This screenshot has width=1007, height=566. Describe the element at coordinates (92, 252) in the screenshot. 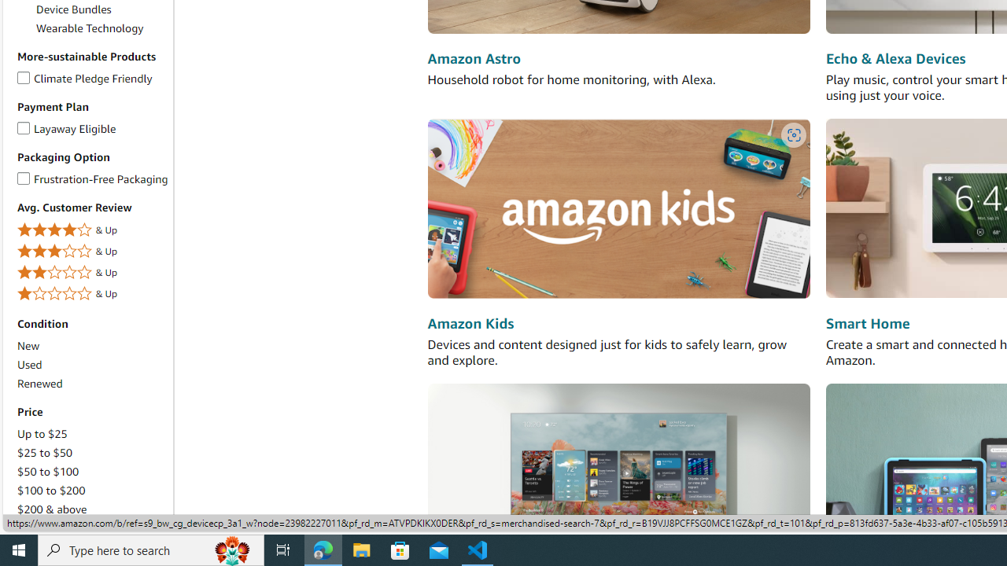

I see `3 Stars & Up& Up` at that location.